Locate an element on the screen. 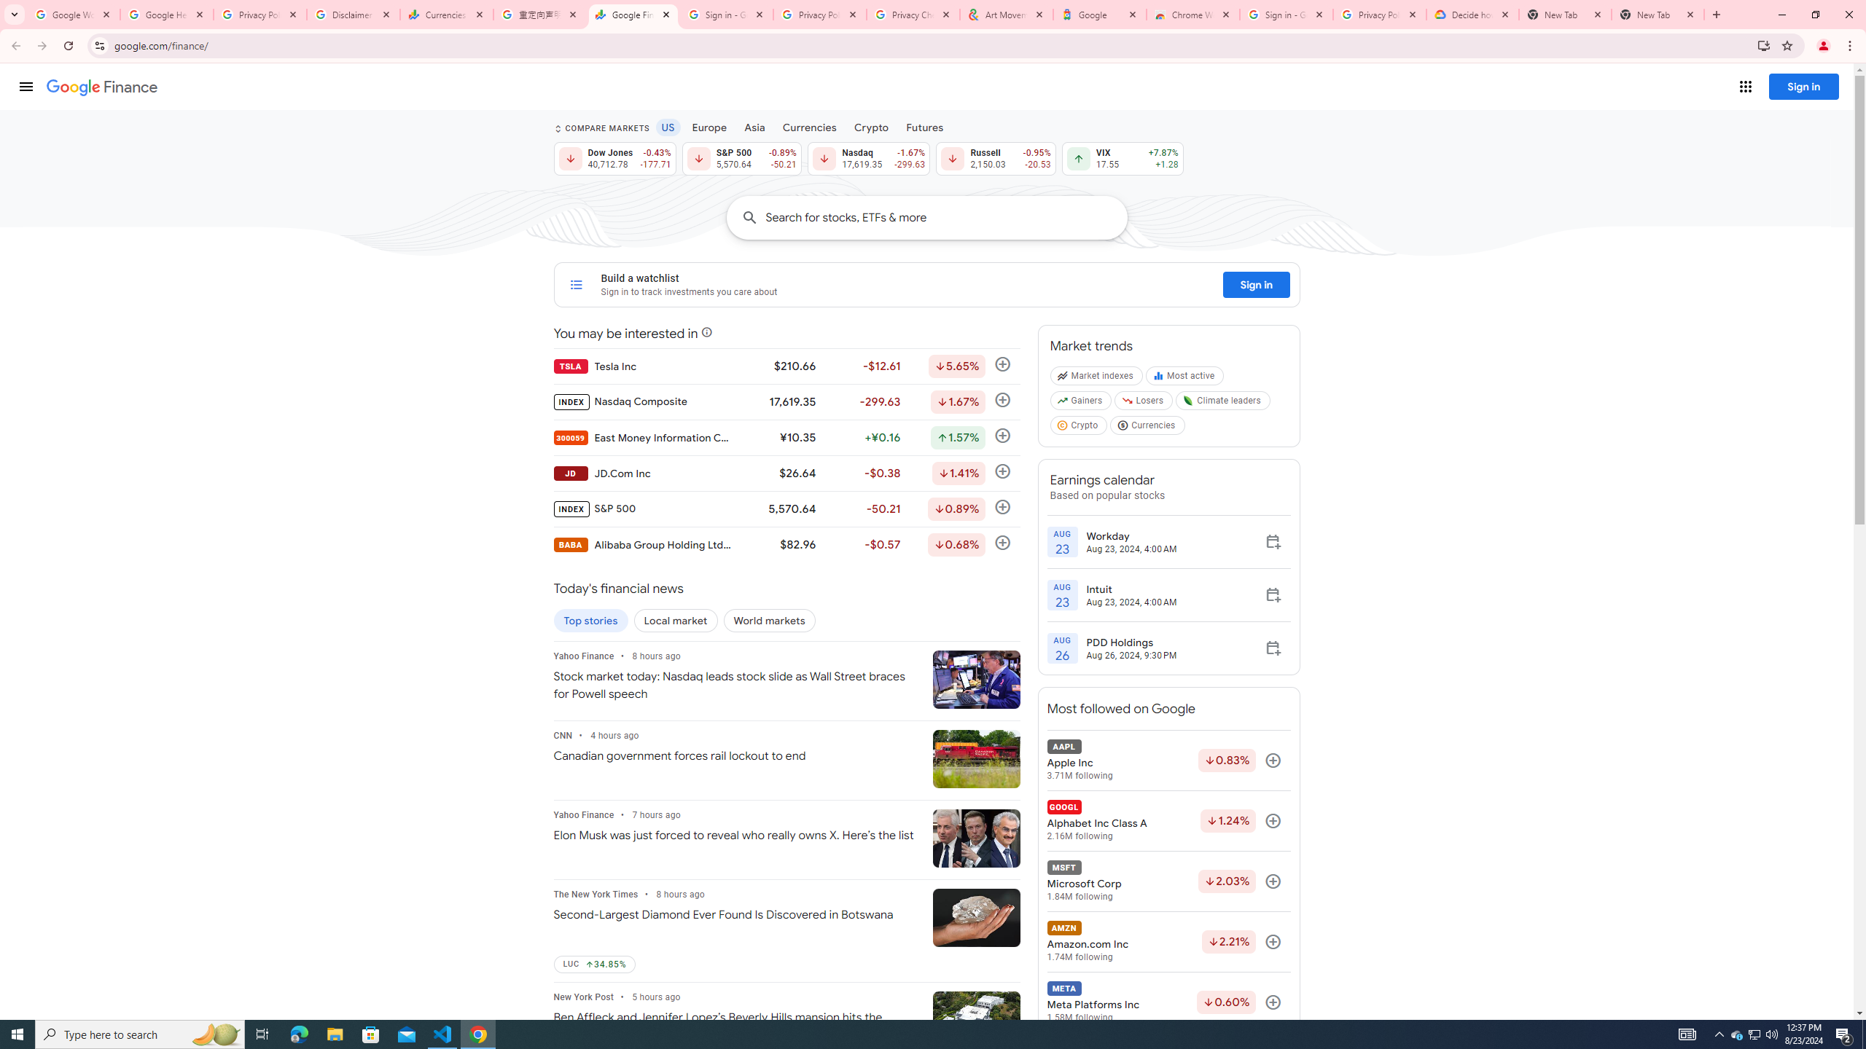 This screenshot has width=1866, height=1049. COMPARE MARKETS is located at coordinates (601, 128).